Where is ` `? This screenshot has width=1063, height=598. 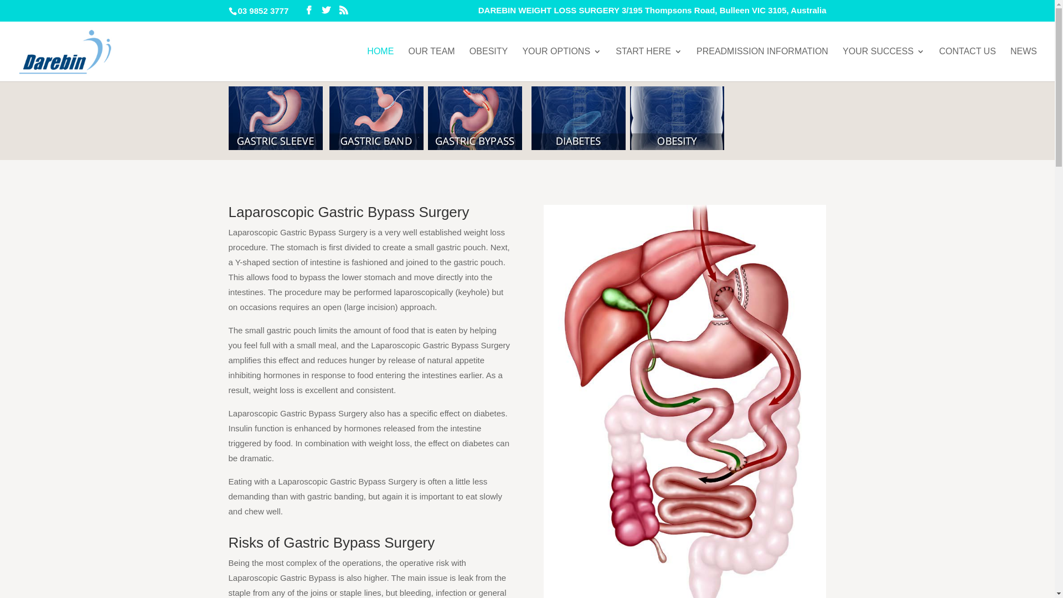   is located at coordinates (378, 147).